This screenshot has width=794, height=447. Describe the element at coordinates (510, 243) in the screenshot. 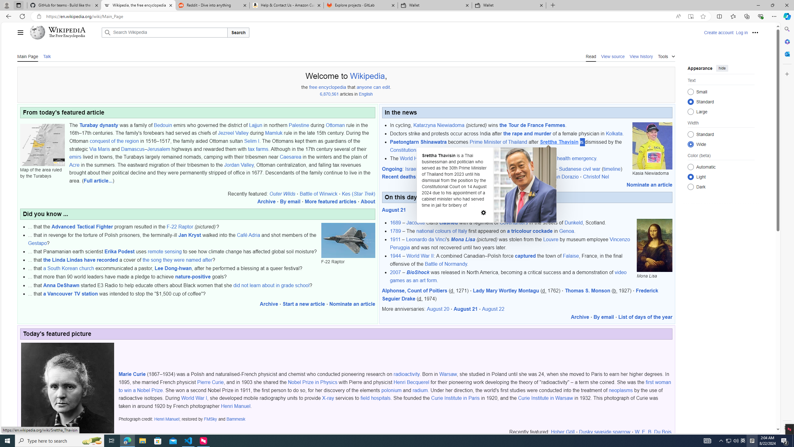

I see `Vincenzo Peruggia` at that location.